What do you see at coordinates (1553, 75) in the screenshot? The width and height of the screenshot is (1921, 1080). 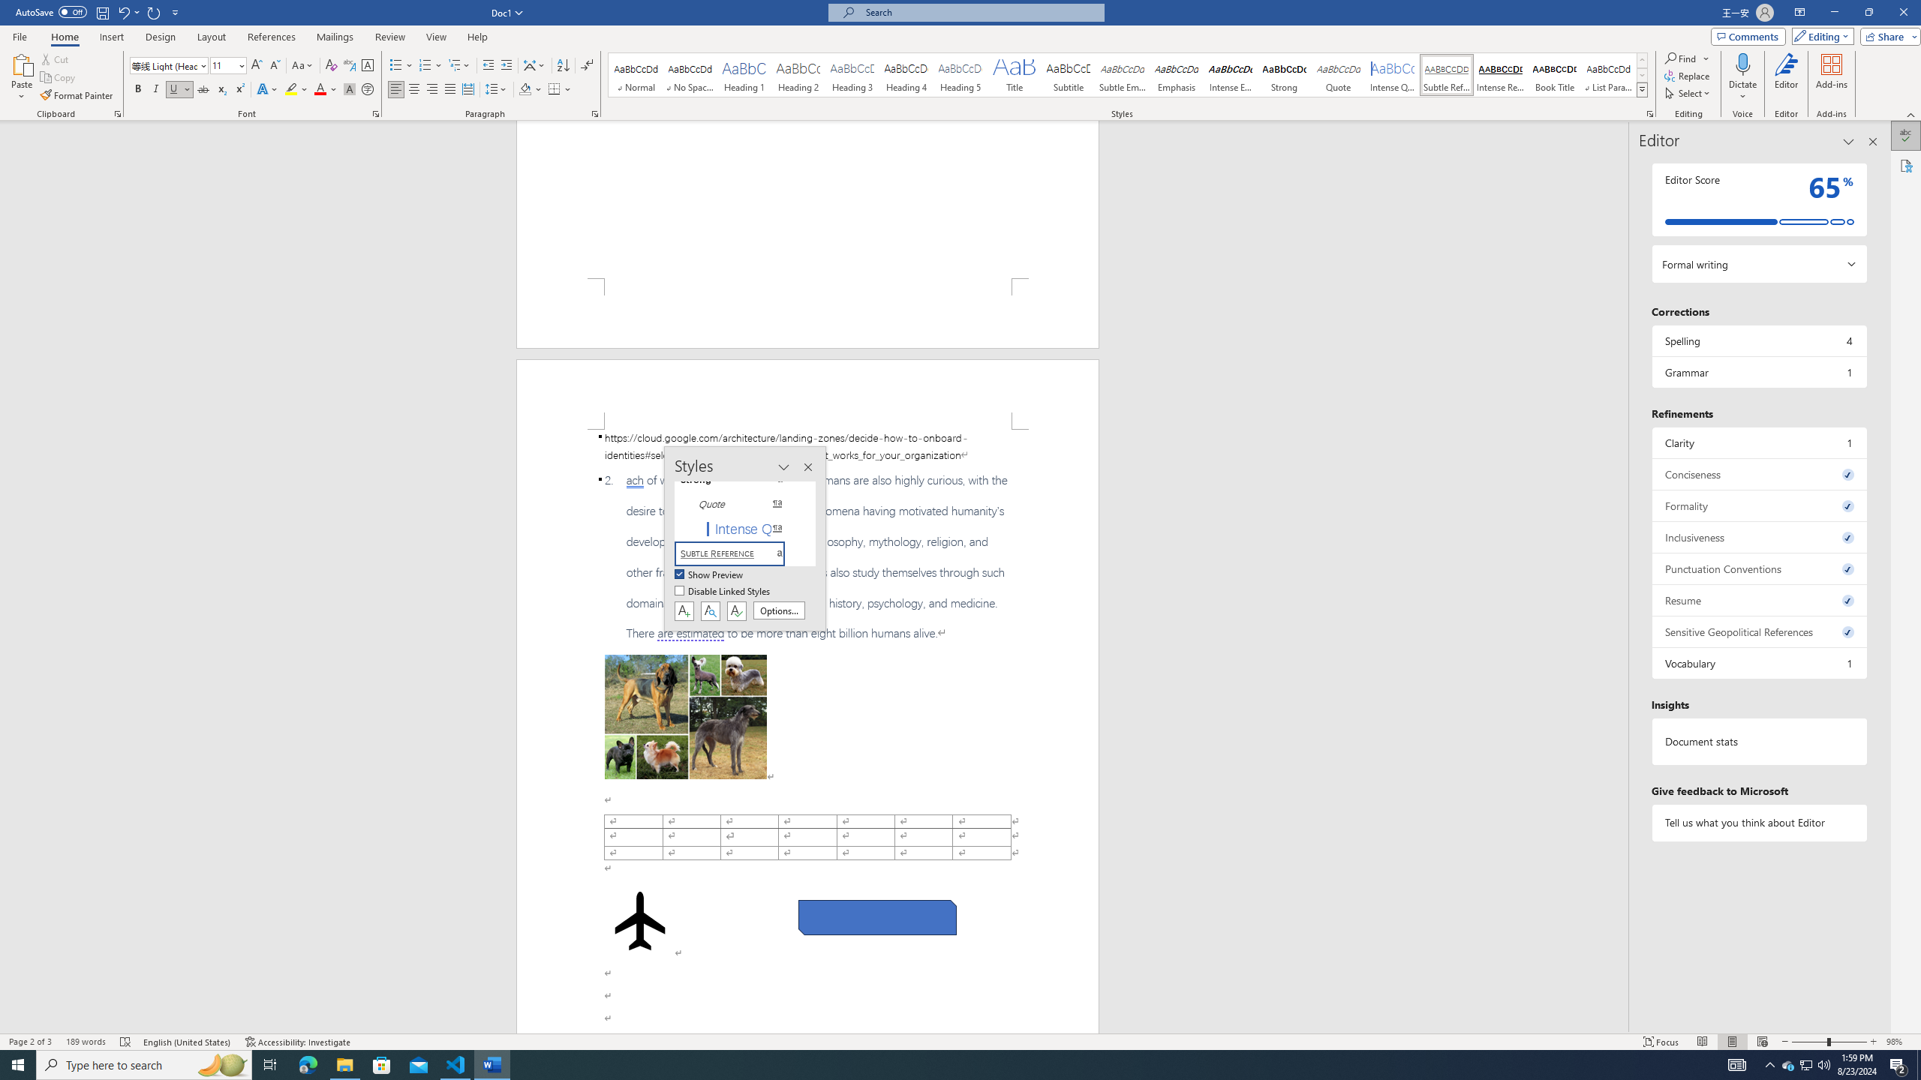 I see `Book Title` at bounding box center [1553, 75].